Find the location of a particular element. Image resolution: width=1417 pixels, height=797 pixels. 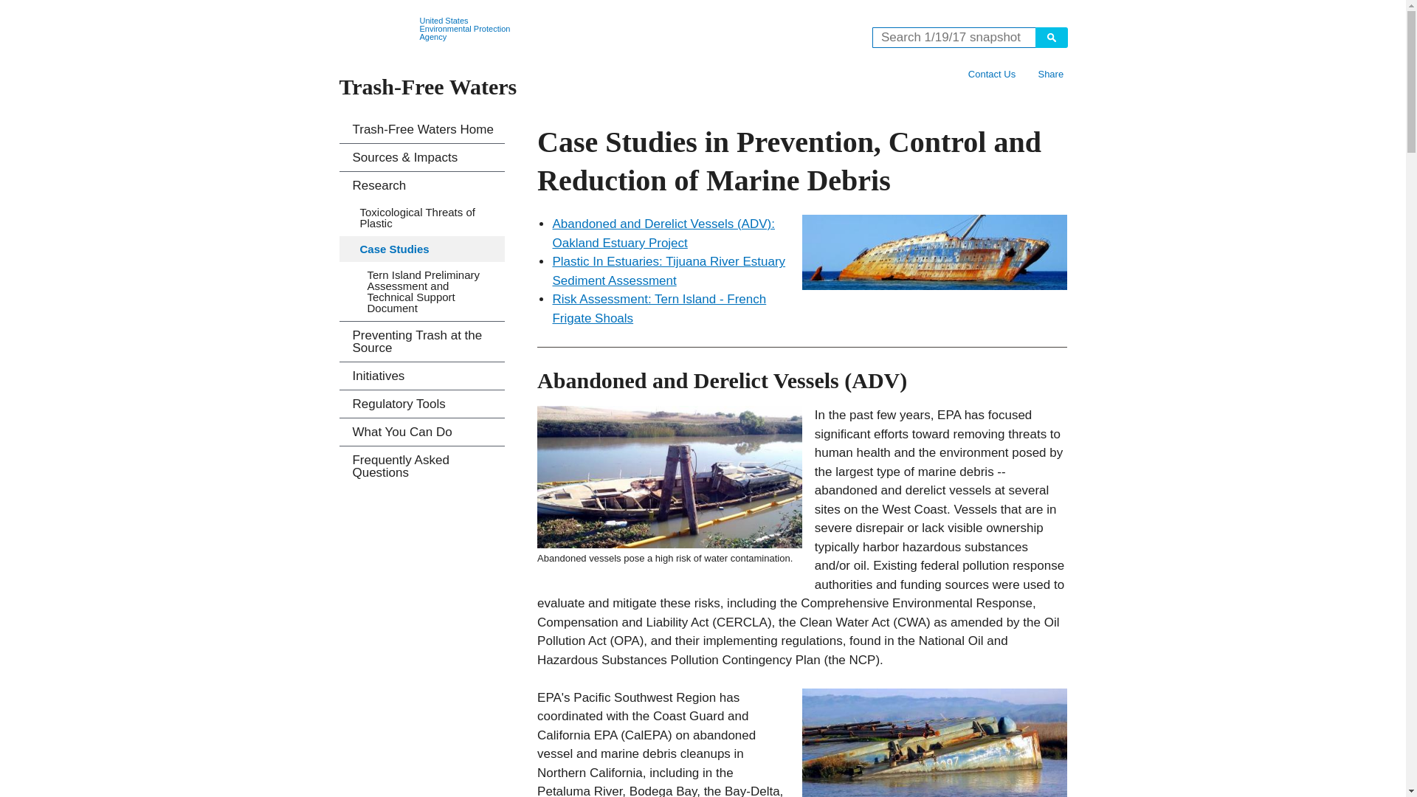

Search is located at coordinates (1050, 37).